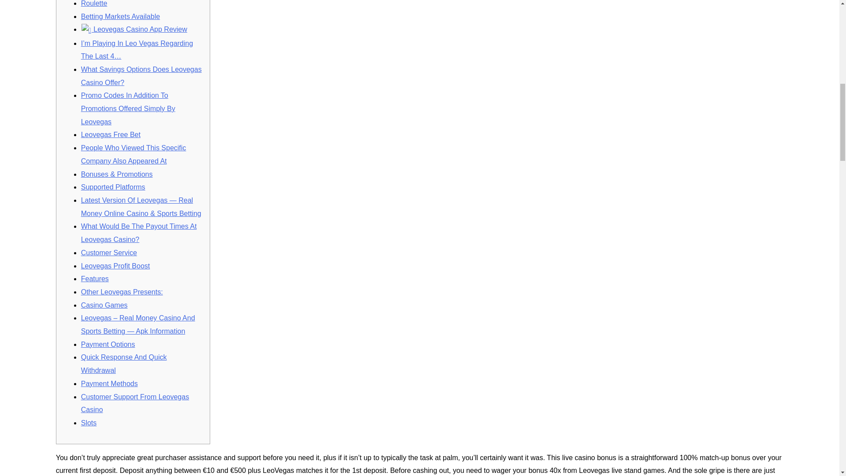  What do you see at coordinates (113, 187) in the screenshot?
I see `Supported Platforms` at bounding box center [113, 187].